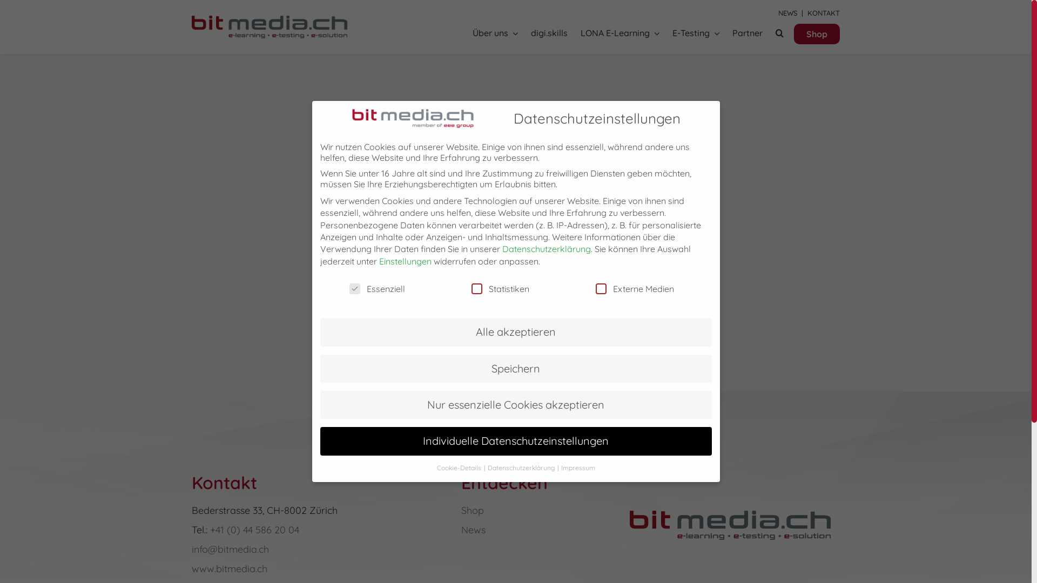 The image size is (1037, 583). What do you see at coordinates (824, 13) in the screenshot?
I see `KONTAKT` at bounding box center [824, 13].